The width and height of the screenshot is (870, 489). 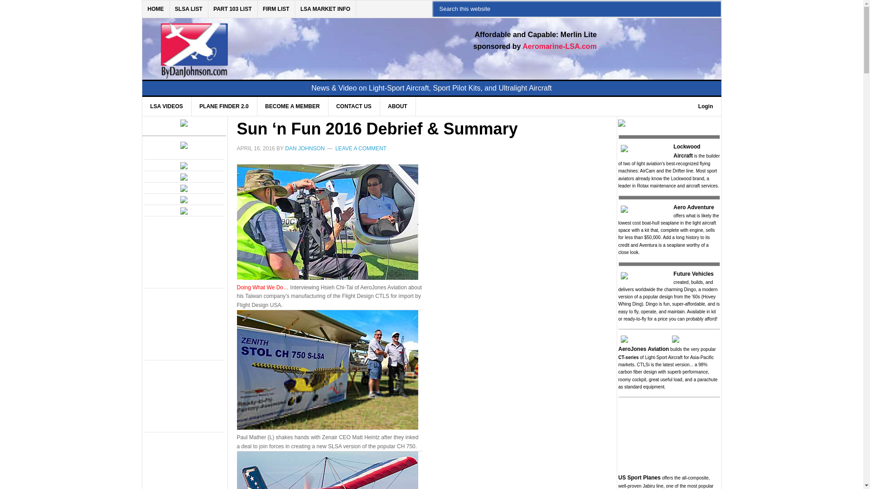 I want to click on Login, so click(x=705, y=106).